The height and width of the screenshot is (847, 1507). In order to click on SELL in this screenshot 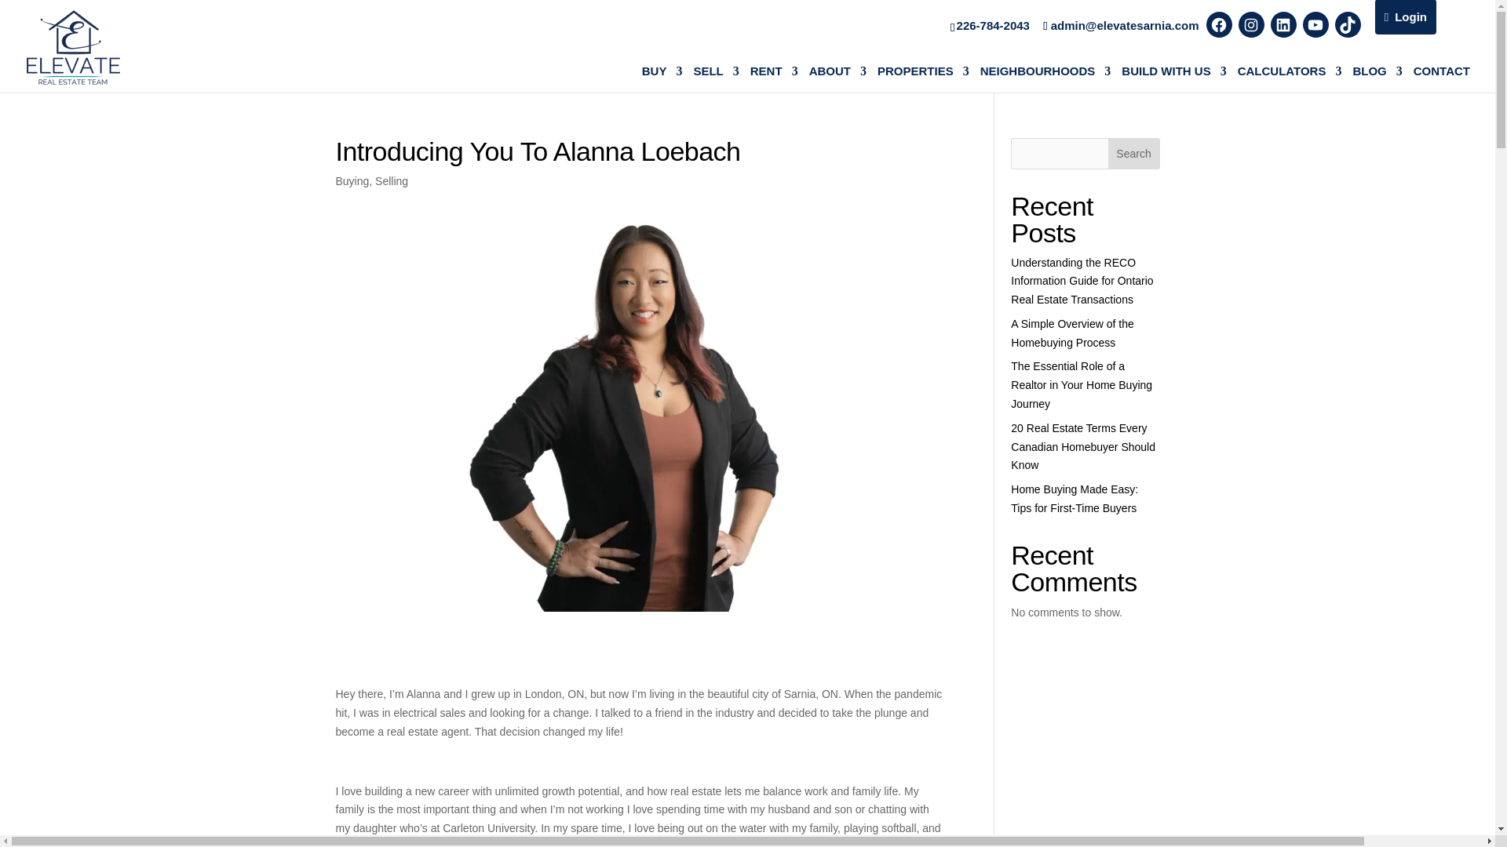, I will do `click(716, 71)`.